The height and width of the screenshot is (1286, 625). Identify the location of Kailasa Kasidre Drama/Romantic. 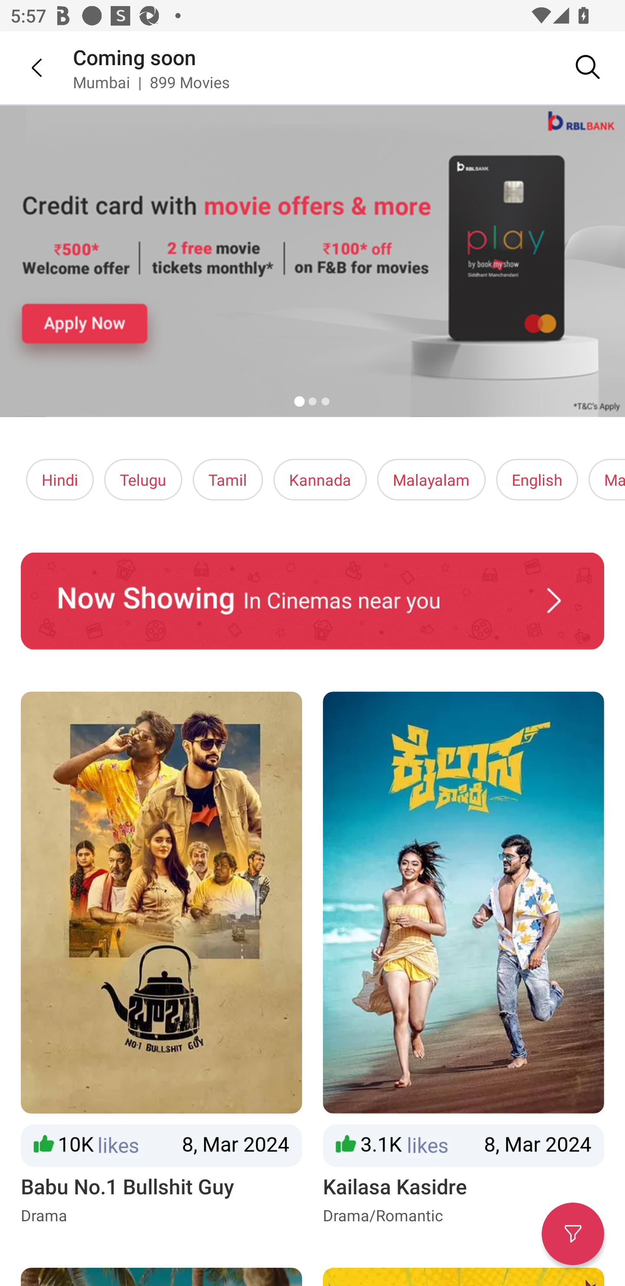
(464, 958).